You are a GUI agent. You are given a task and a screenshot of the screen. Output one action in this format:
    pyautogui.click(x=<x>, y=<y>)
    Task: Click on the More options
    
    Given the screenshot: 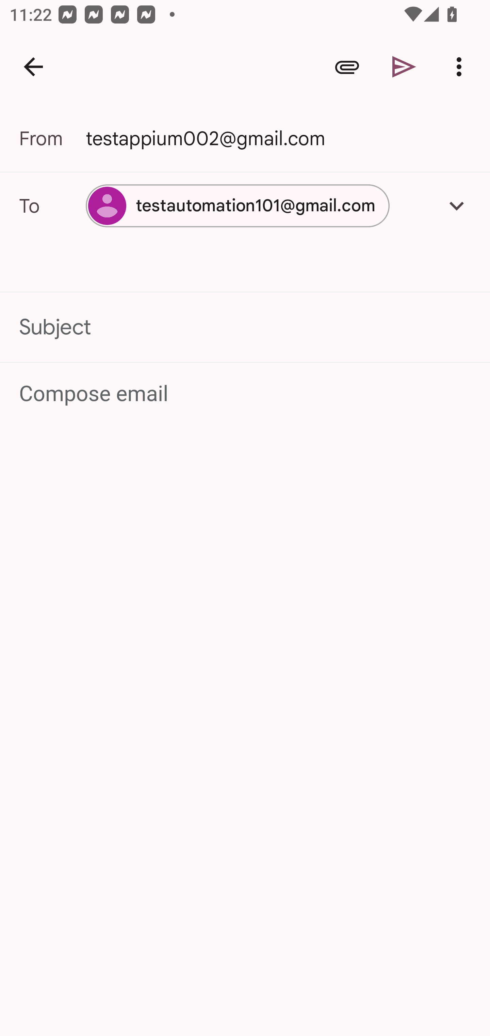 What is the action you would take?
    pyautogui.click(x=461, y=67)
    